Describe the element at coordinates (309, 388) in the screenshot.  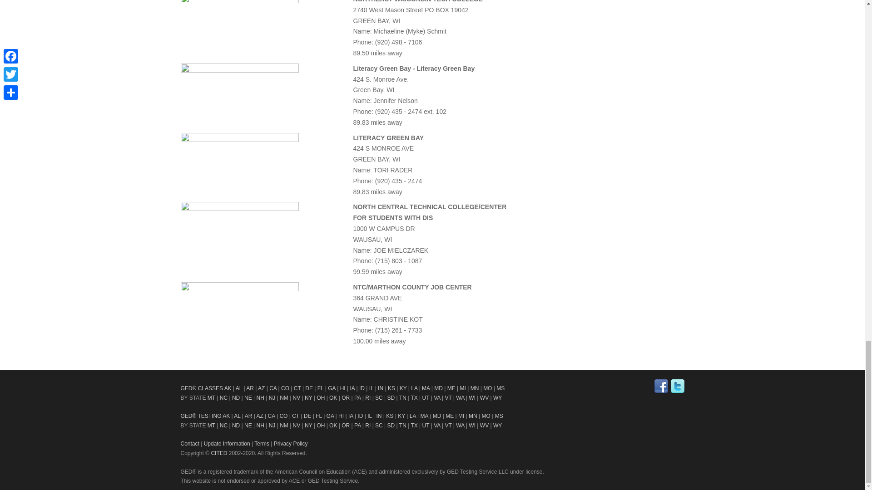
I see `DE` at that location.